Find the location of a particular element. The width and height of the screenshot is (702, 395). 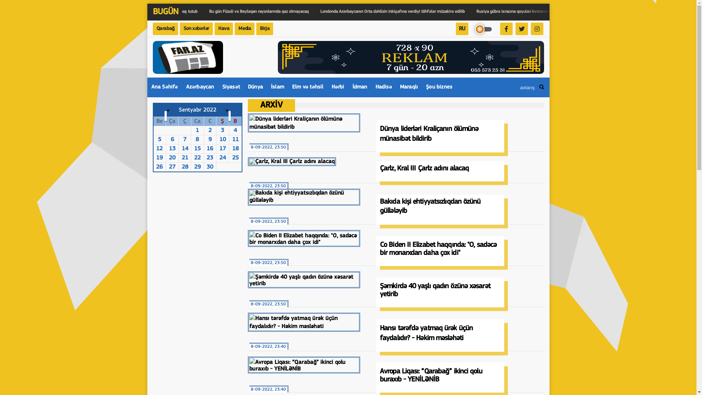

8-09-2022, 23:50 is located at coordinates (292, 162).